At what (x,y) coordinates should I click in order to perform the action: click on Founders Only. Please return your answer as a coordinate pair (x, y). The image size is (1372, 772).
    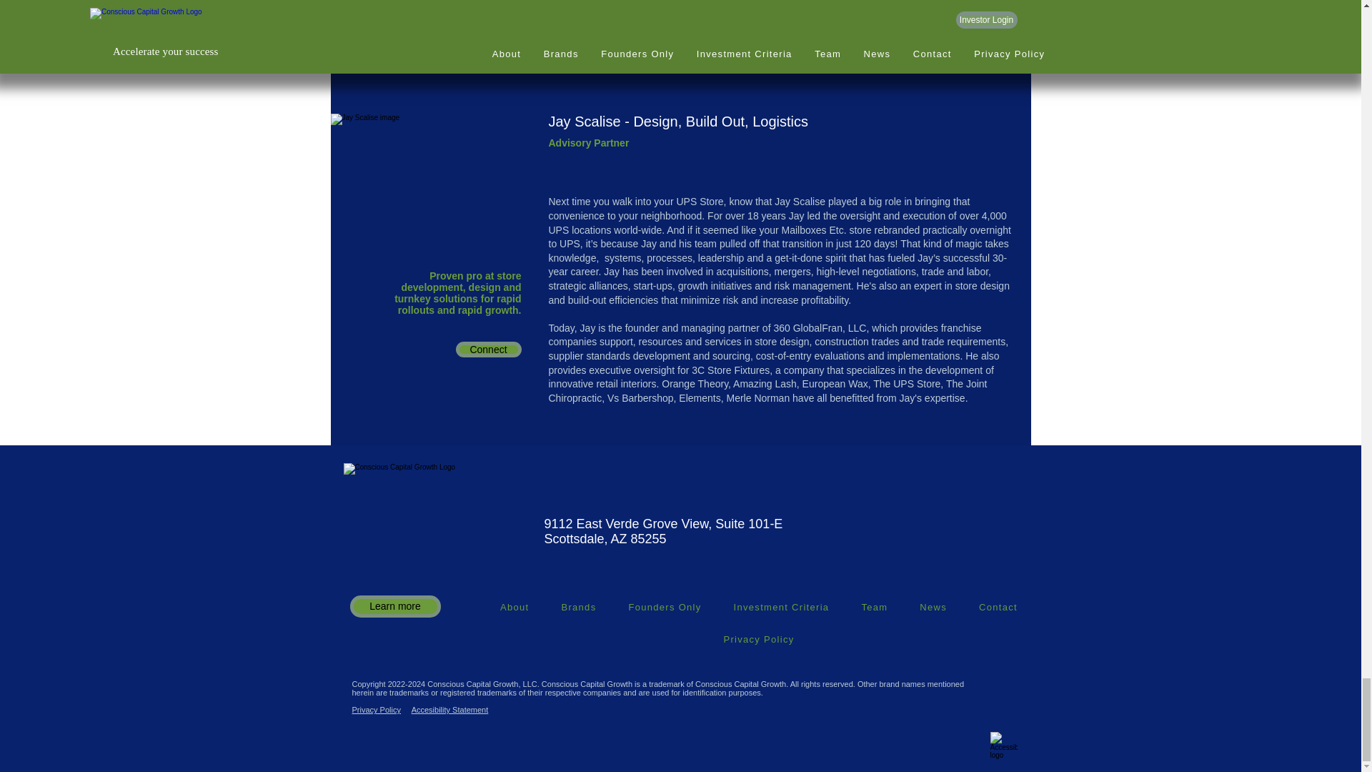
    Looking at the image, I should click on (665, 608).